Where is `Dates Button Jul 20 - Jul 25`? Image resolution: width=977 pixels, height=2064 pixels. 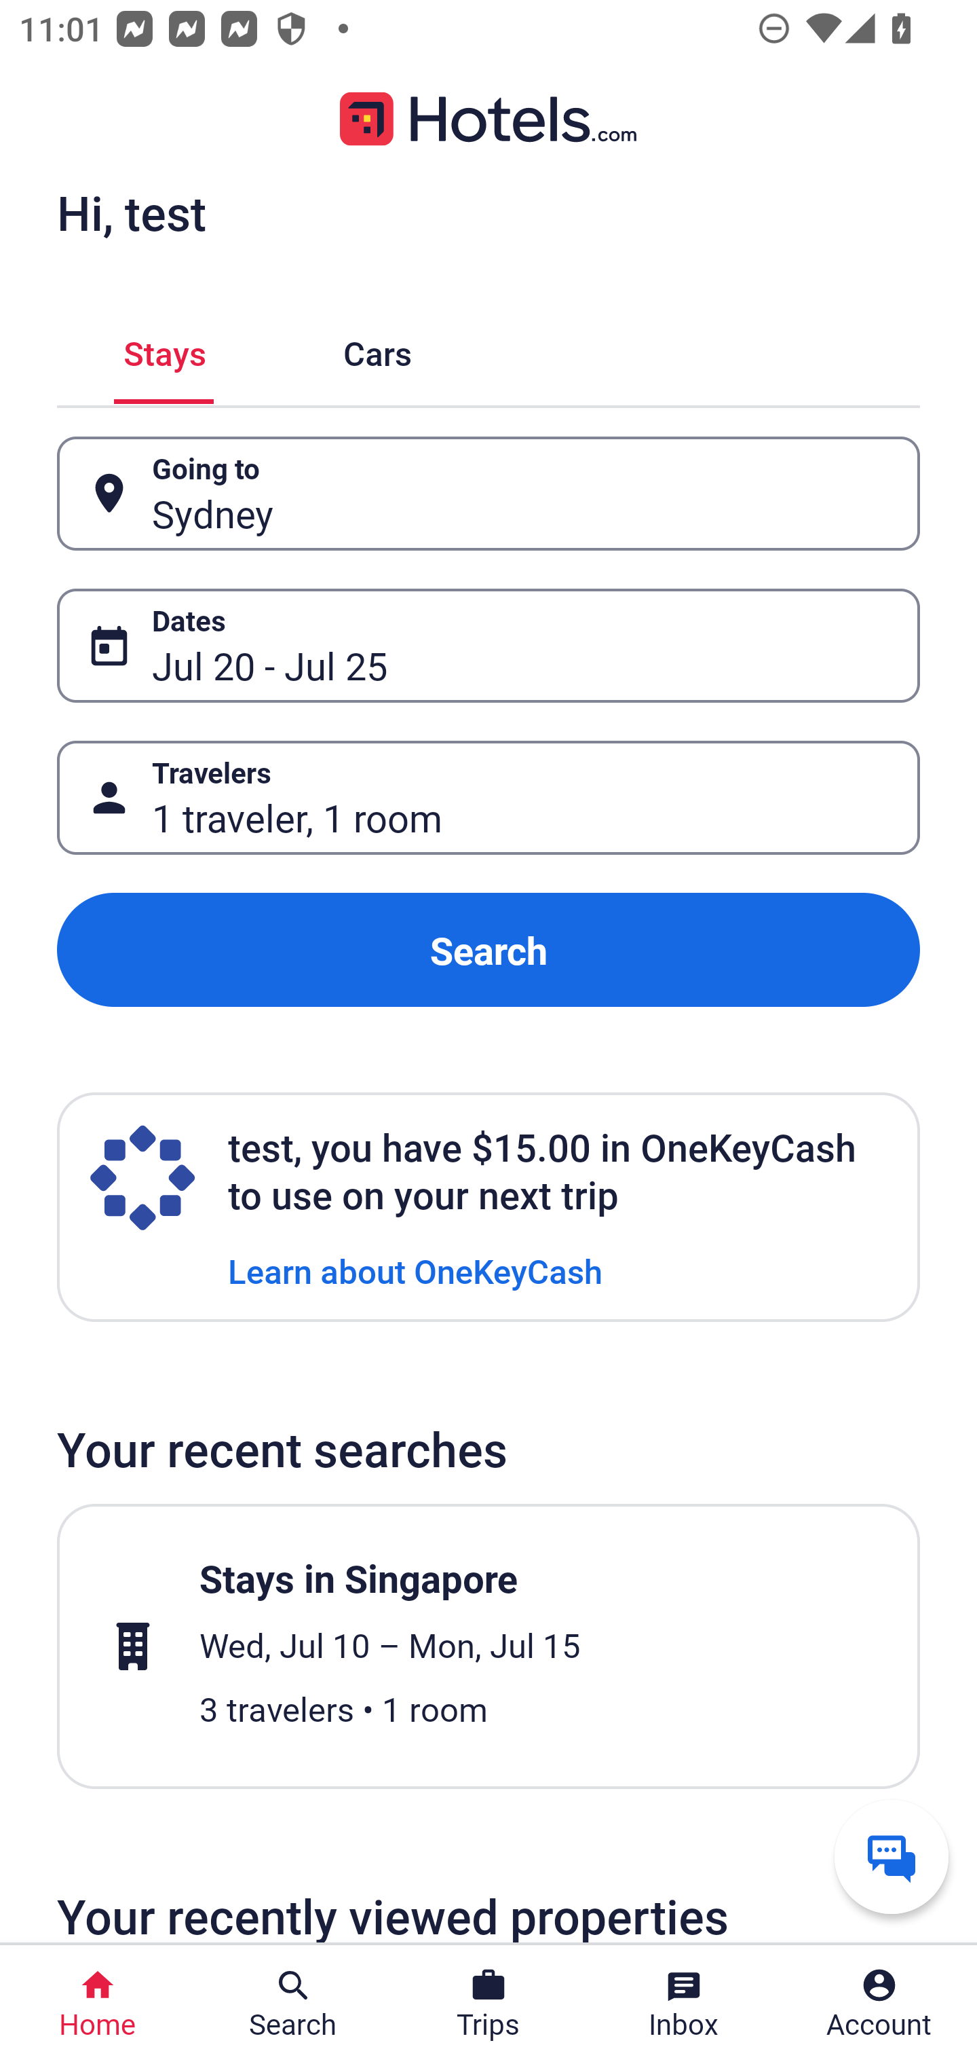 Dates Button Jul 20 - Jul 25 is located at coordinates (488, 645).